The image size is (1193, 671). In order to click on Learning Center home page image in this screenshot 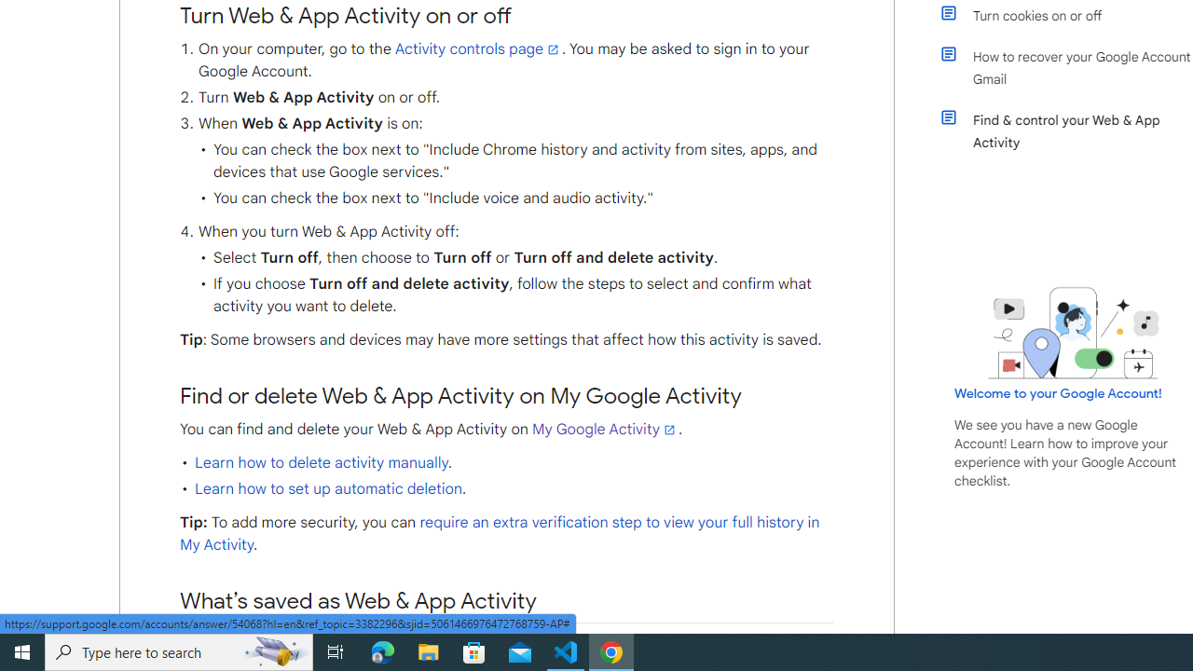, I will do `click(1074, 333)`.